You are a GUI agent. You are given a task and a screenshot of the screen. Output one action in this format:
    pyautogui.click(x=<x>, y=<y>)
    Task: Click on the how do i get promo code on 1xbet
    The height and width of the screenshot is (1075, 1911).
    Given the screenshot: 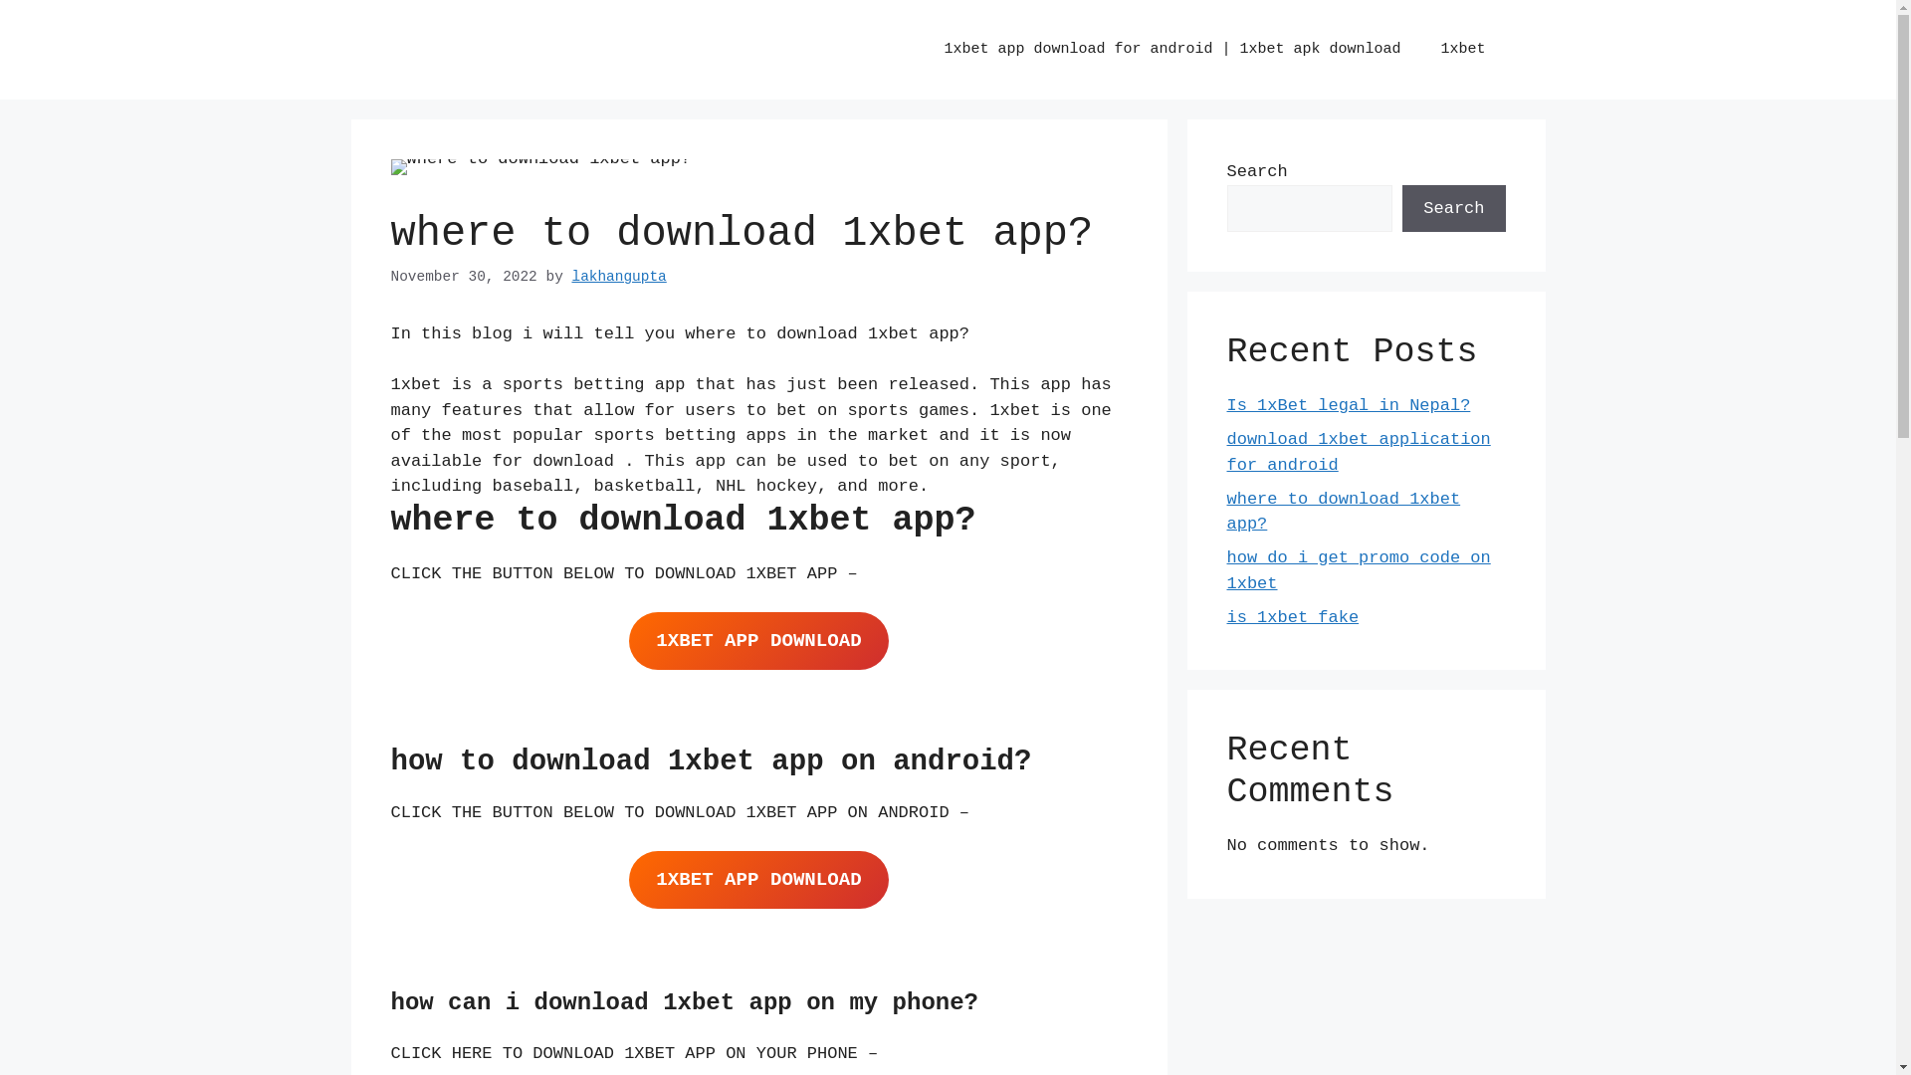 What is the action you would take?
    pyautogui.click(x=1358, y=571)
    